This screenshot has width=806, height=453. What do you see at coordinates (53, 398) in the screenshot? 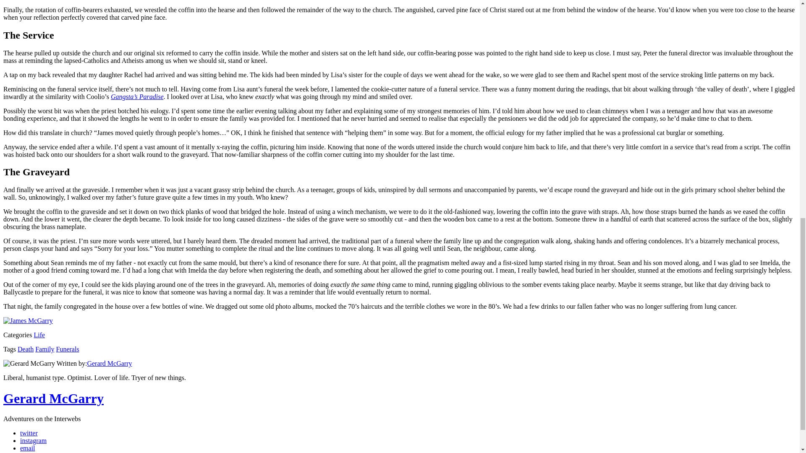
I see `Gerard McGarry` at bounding box center [53, 398].